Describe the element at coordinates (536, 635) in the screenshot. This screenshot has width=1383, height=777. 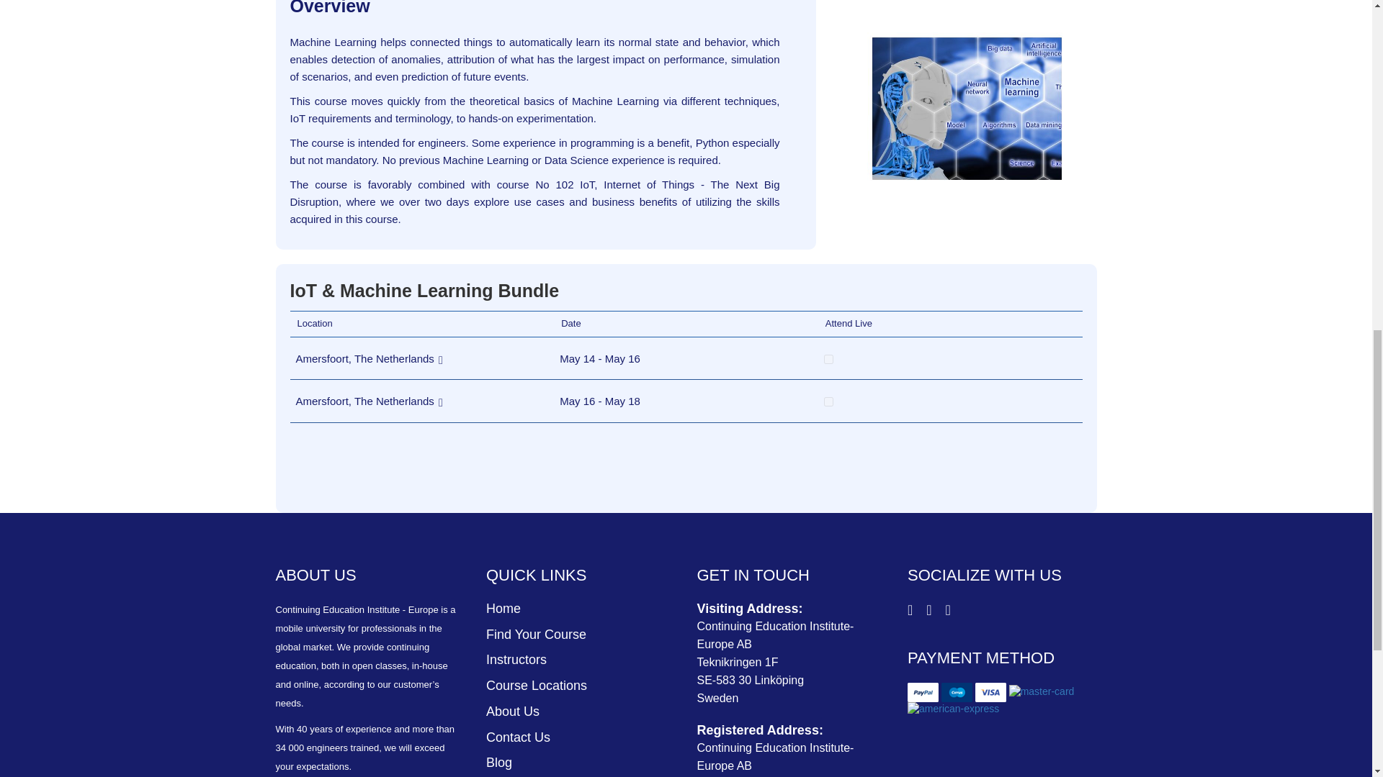
I see `Find Your Course` at that location.